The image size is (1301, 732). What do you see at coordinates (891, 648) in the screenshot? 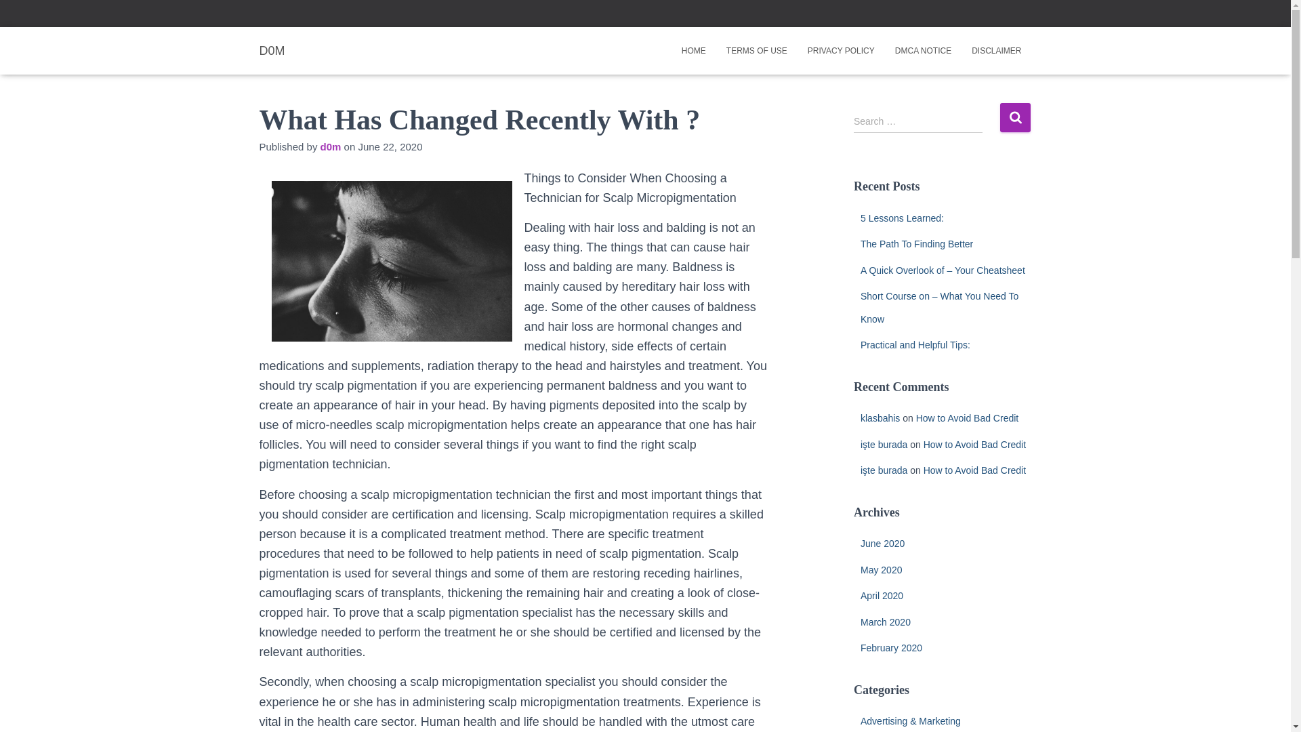
I see `February 2020` at bounding box center [891, 648].